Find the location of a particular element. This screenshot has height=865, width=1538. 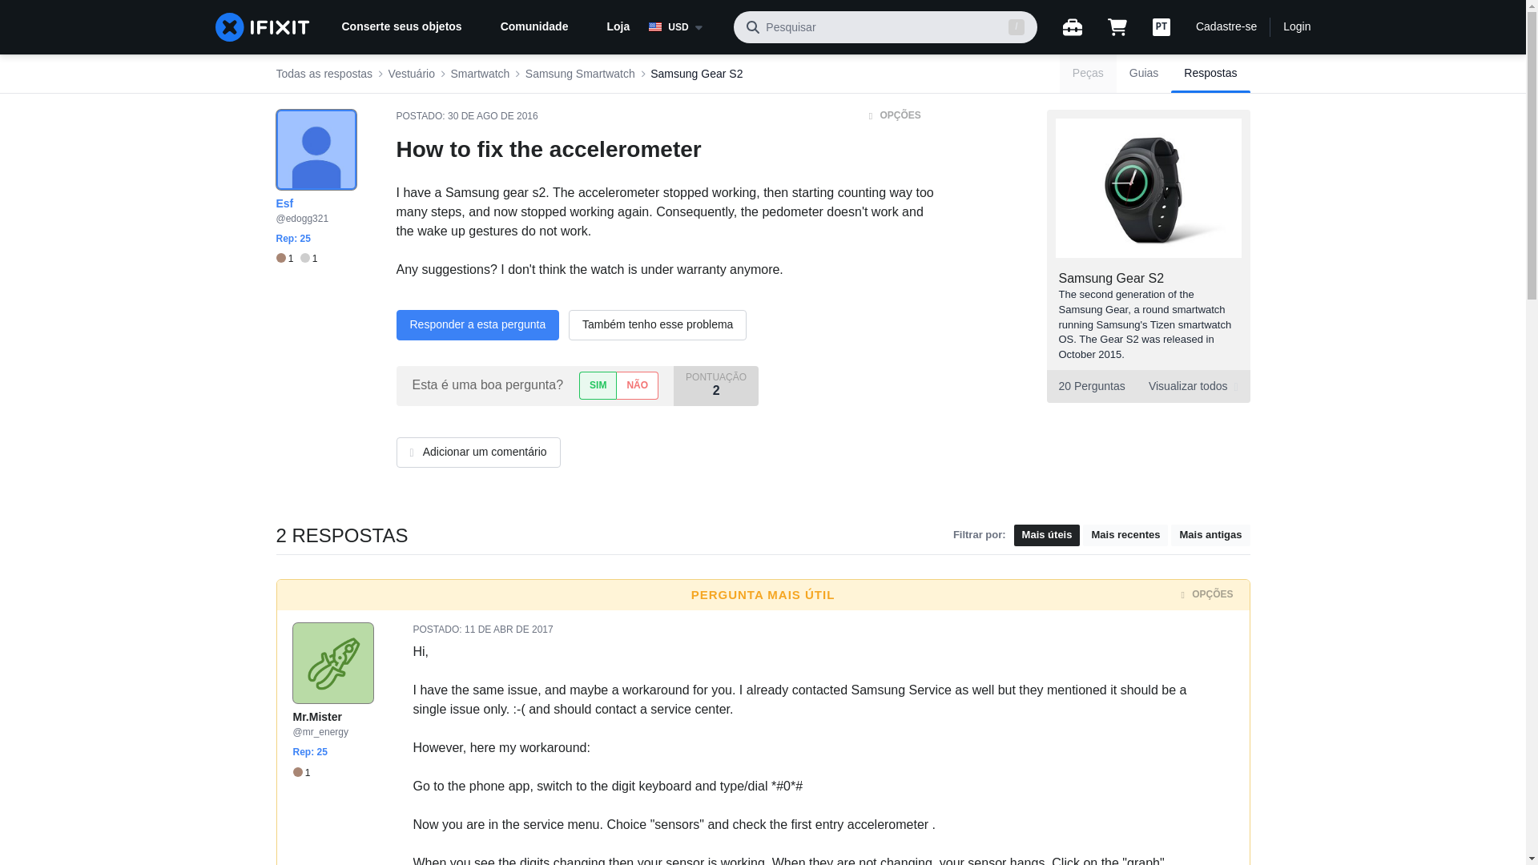

Tue, 30 Aug 2016 12:40:37 -0700 is located at coordinates (493, 116).